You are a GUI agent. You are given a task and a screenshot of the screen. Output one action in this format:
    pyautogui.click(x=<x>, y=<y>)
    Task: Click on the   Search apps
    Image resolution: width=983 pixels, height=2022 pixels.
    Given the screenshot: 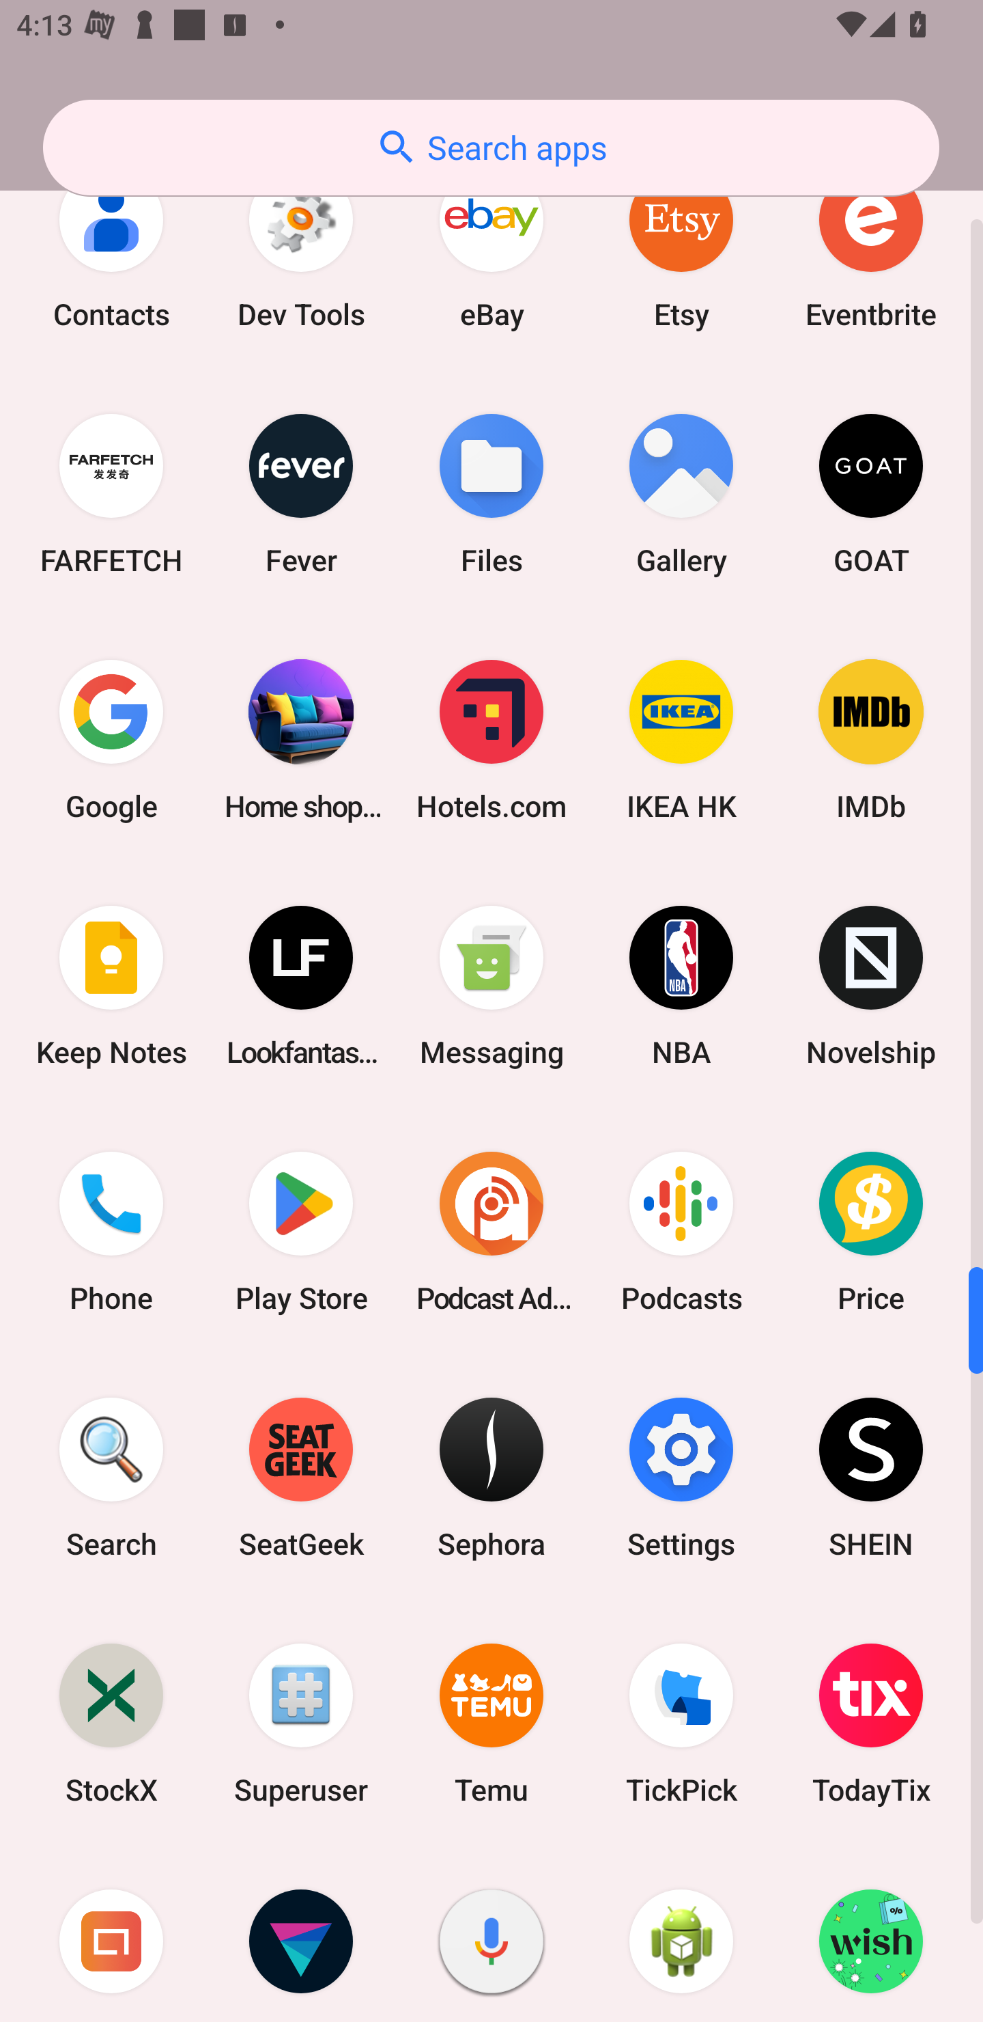 What is the action you would take?
    pyautogui.click(x=491, y=148)
    